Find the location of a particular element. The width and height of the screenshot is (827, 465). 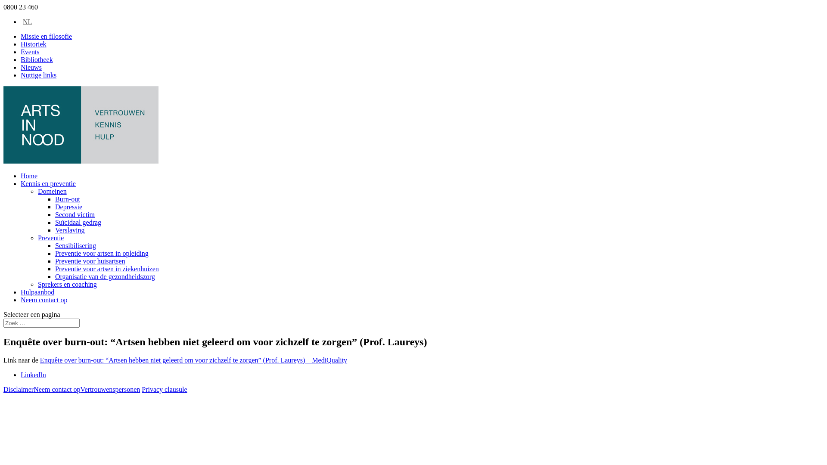

Preventie voor artsen in ziekenhuizen is located at coordinates (107, 269).